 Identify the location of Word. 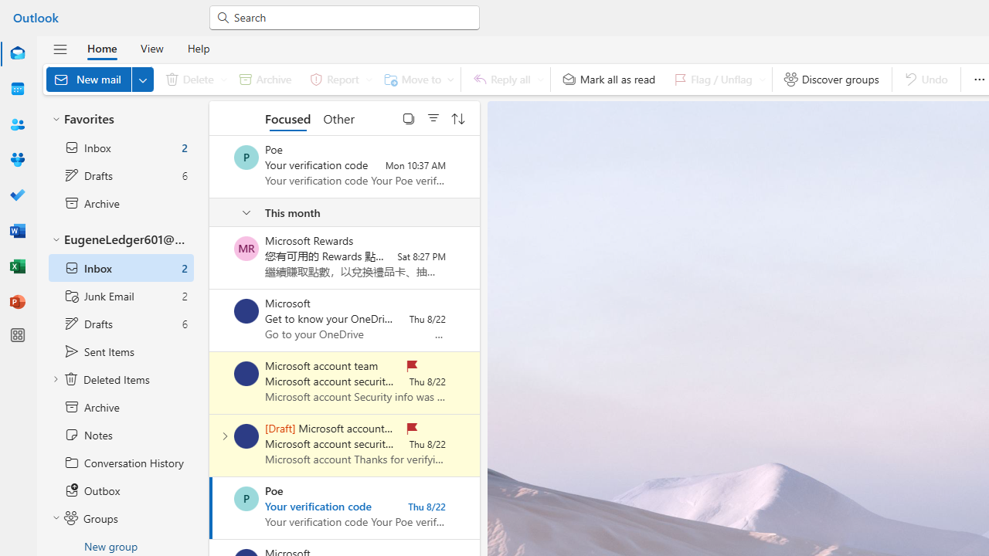
(17, 230).